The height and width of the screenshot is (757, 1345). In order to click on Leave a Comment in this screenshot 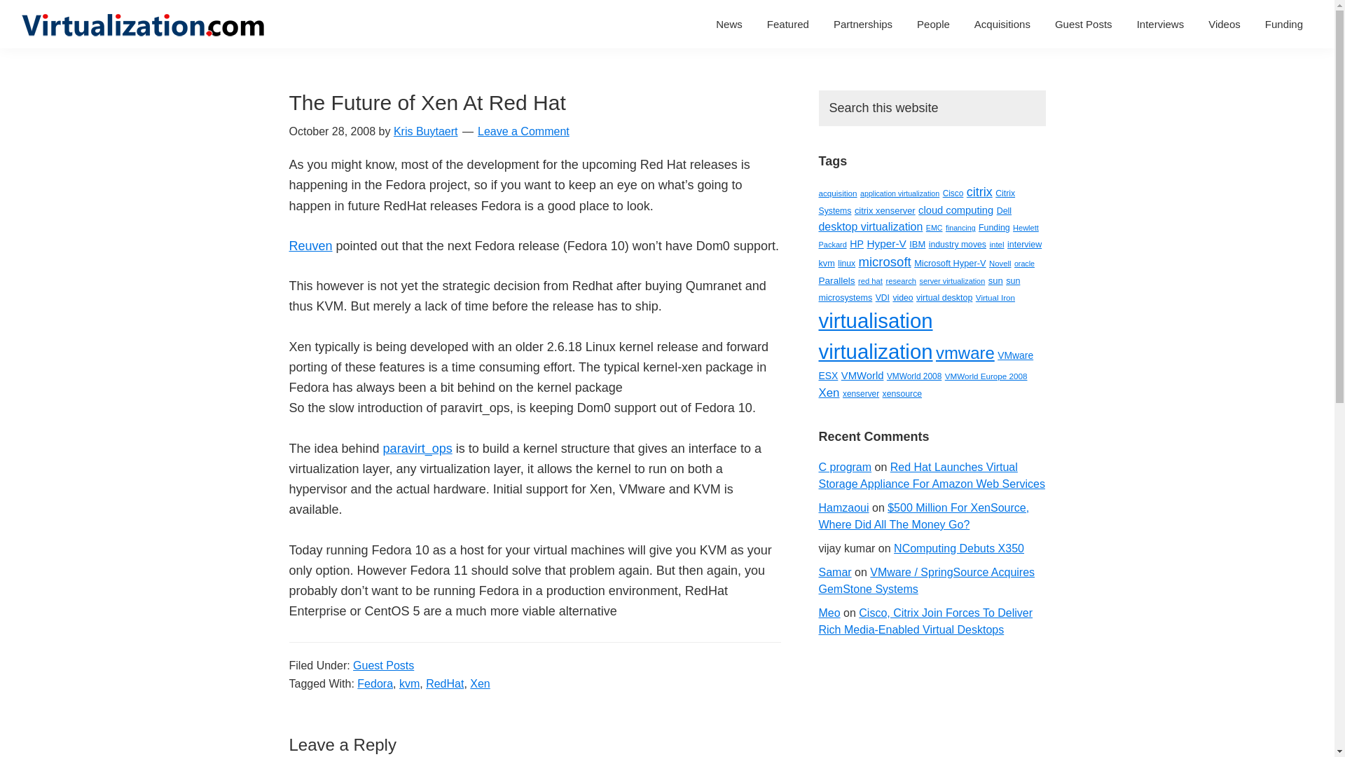, I will do `click(523, 131)`.